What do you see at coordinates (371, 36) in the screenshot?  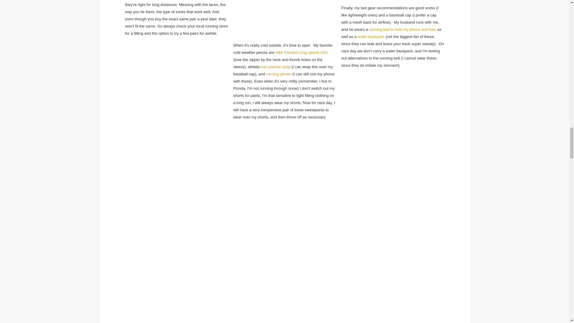 I see `water backpack` at bounding box center [371, 36].